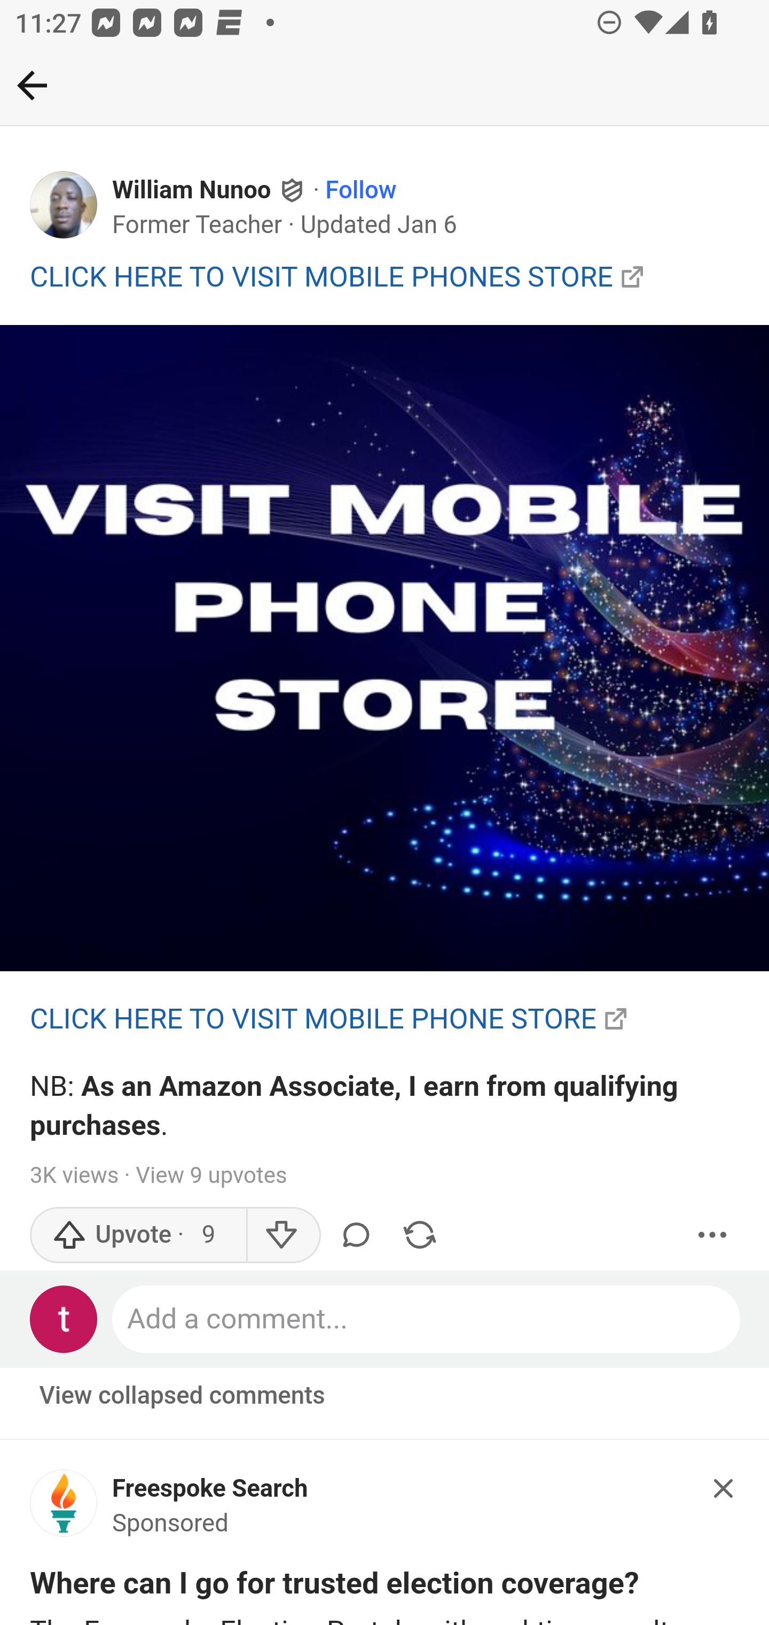  What do you see at coordinates (335, 1588) in the screenshot?
I see `Where can I go for trusted election coverage?` at bounding box center [335, 1588].